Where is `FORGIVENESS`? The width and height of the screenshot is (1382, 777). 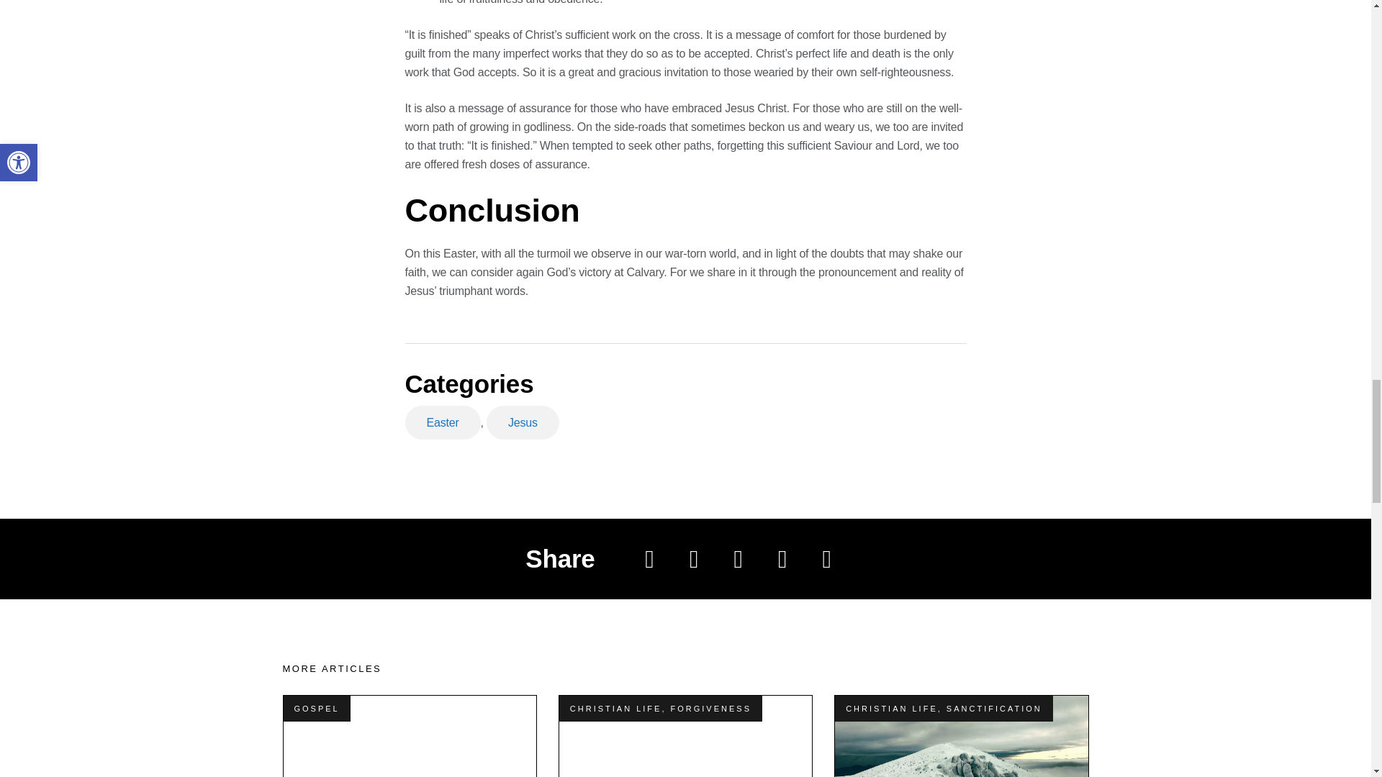
FORGIVENESS is located at coordinates (711, 708).